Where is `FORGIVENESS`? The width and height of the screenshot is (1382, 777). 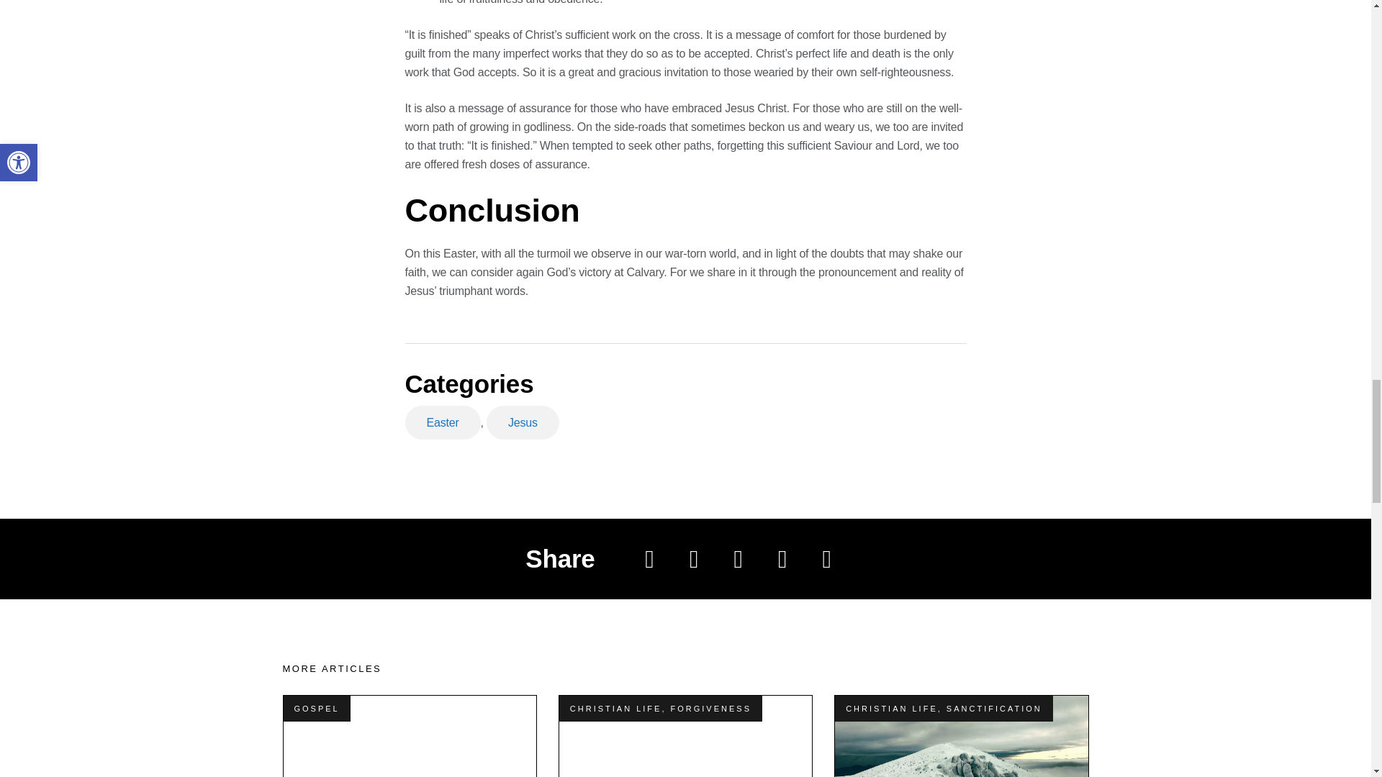
FORGIVENESS is located at coordinates (711, 708).